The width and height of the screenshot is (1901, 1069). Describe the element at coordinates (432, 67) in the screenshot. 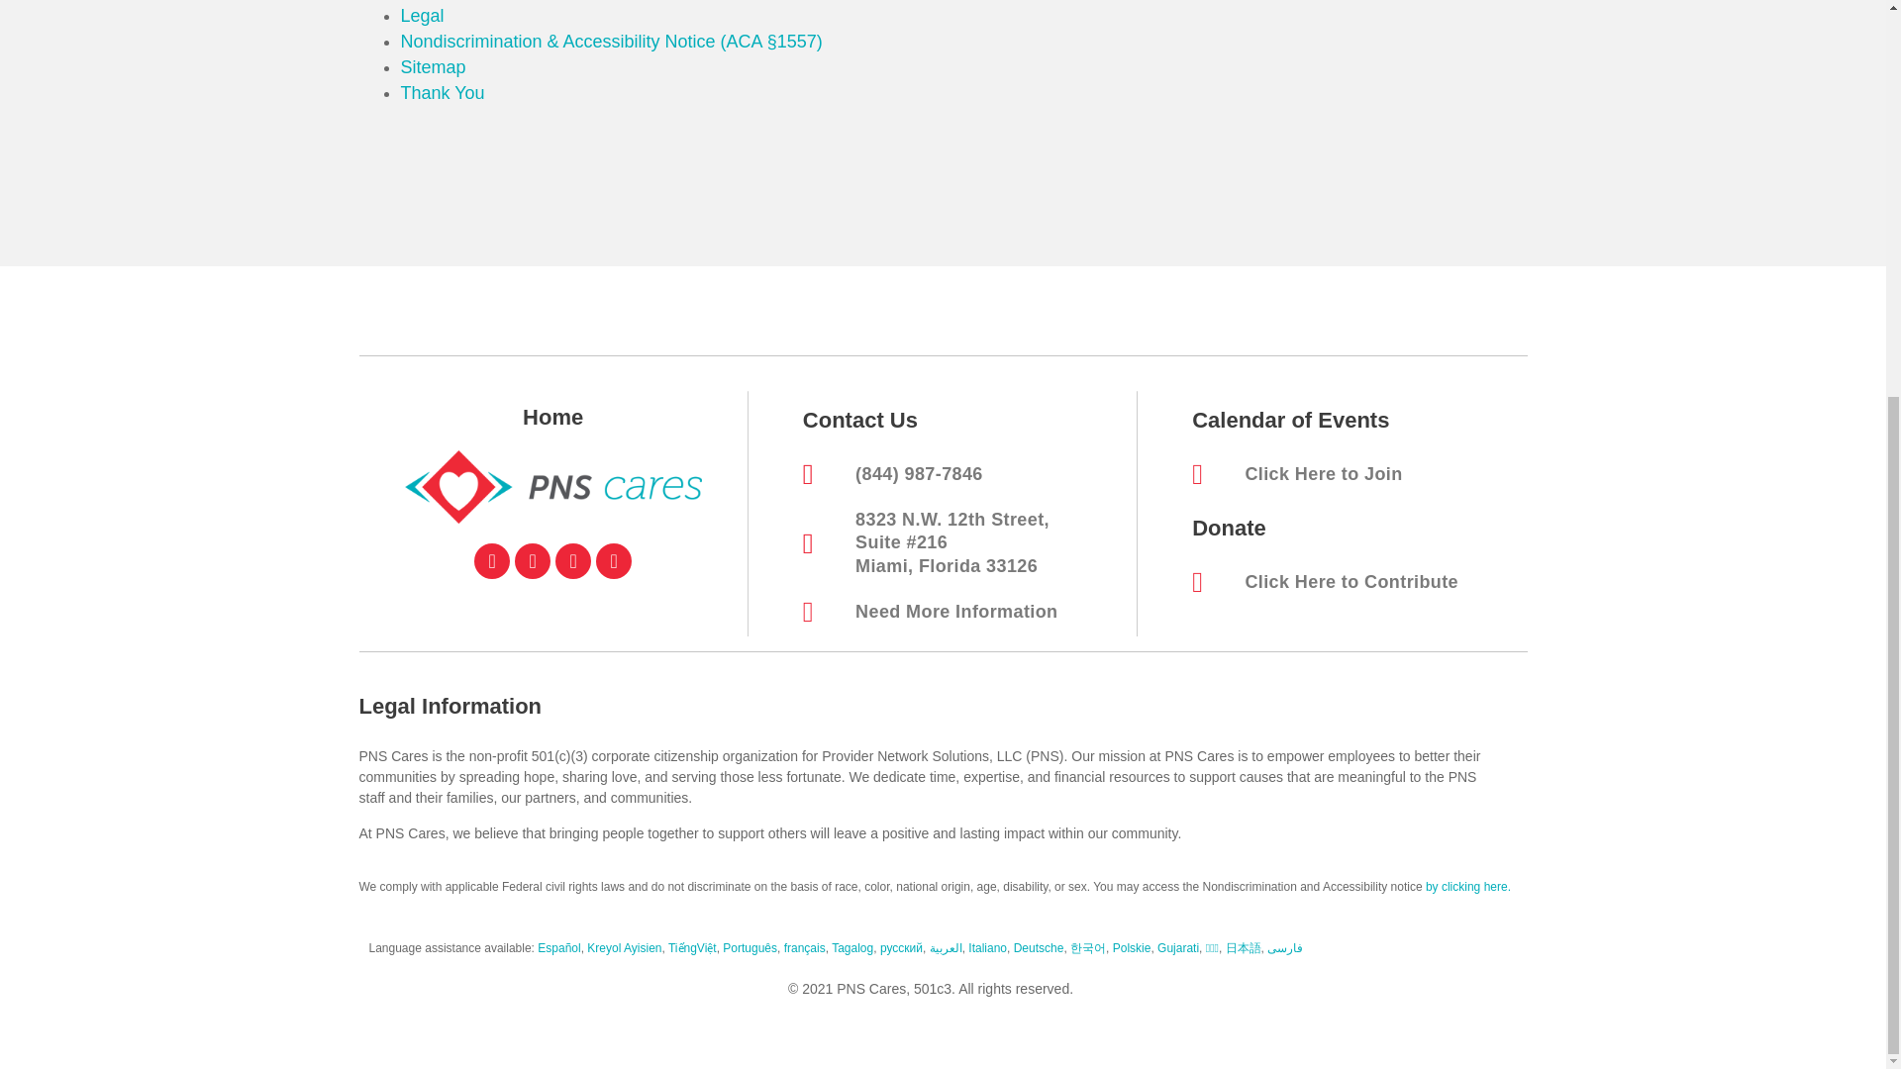

I see `Sitemap` at that location.